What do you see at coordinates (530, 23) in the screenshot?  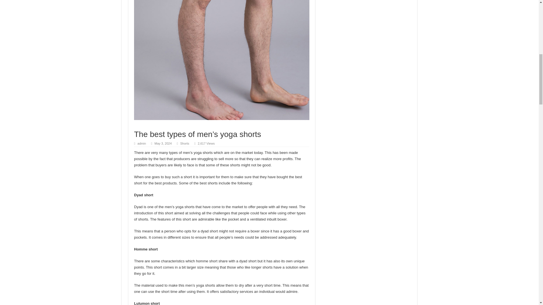 I see `Scroll To Top` at bounding box center [530, 23].